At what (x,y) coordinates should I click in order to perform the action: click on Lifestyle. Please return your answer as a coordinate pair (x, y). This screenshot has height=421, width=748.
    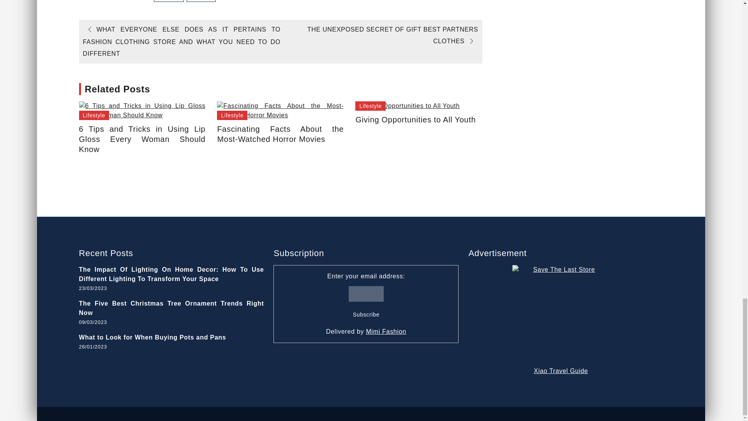
    Looking at the image, I should click on (93, 115).